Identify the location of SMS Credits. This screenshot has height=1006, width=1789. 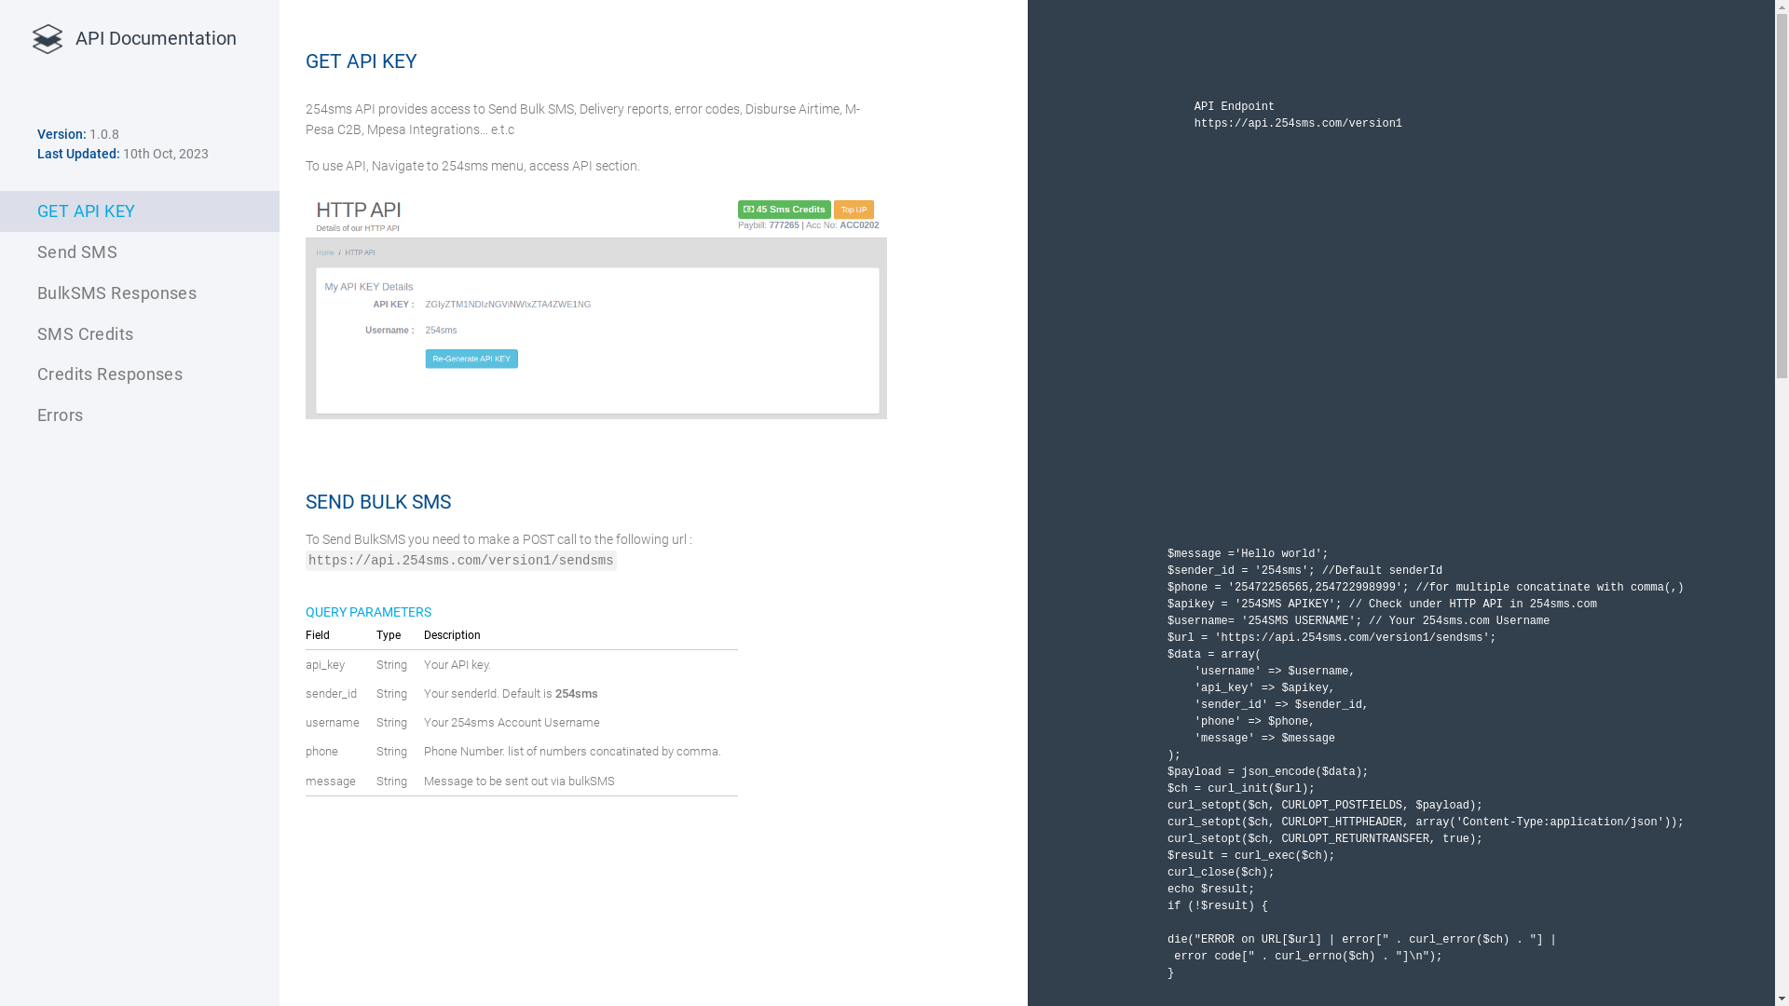
(140, 334).